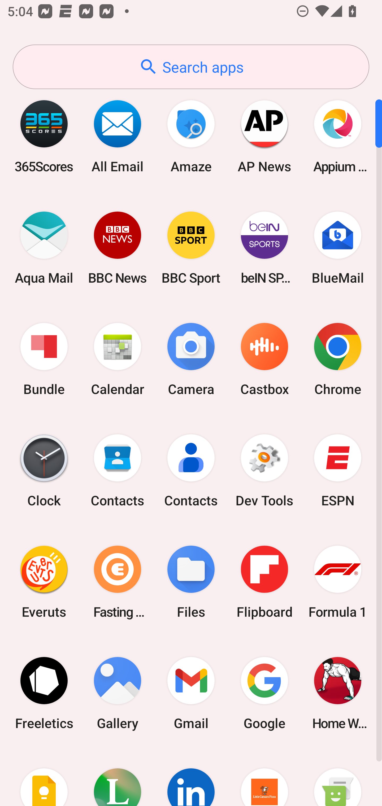 This screenshot has width=382, height=806. I want to click on Formula 1, so click(338, 582).